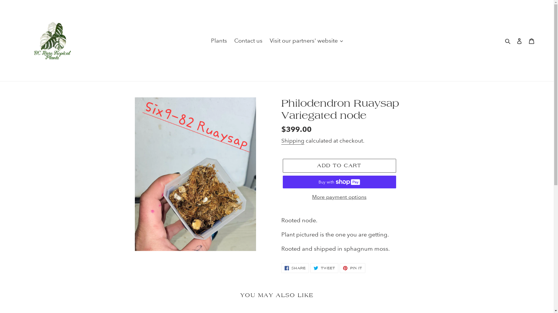 This screenshot has height=313, width=558. What do you see at coordinates (295, 268) in the screenshot?
I see `SHARE
SHARE ON FACEBOOK` at bounding box center [295, 268].